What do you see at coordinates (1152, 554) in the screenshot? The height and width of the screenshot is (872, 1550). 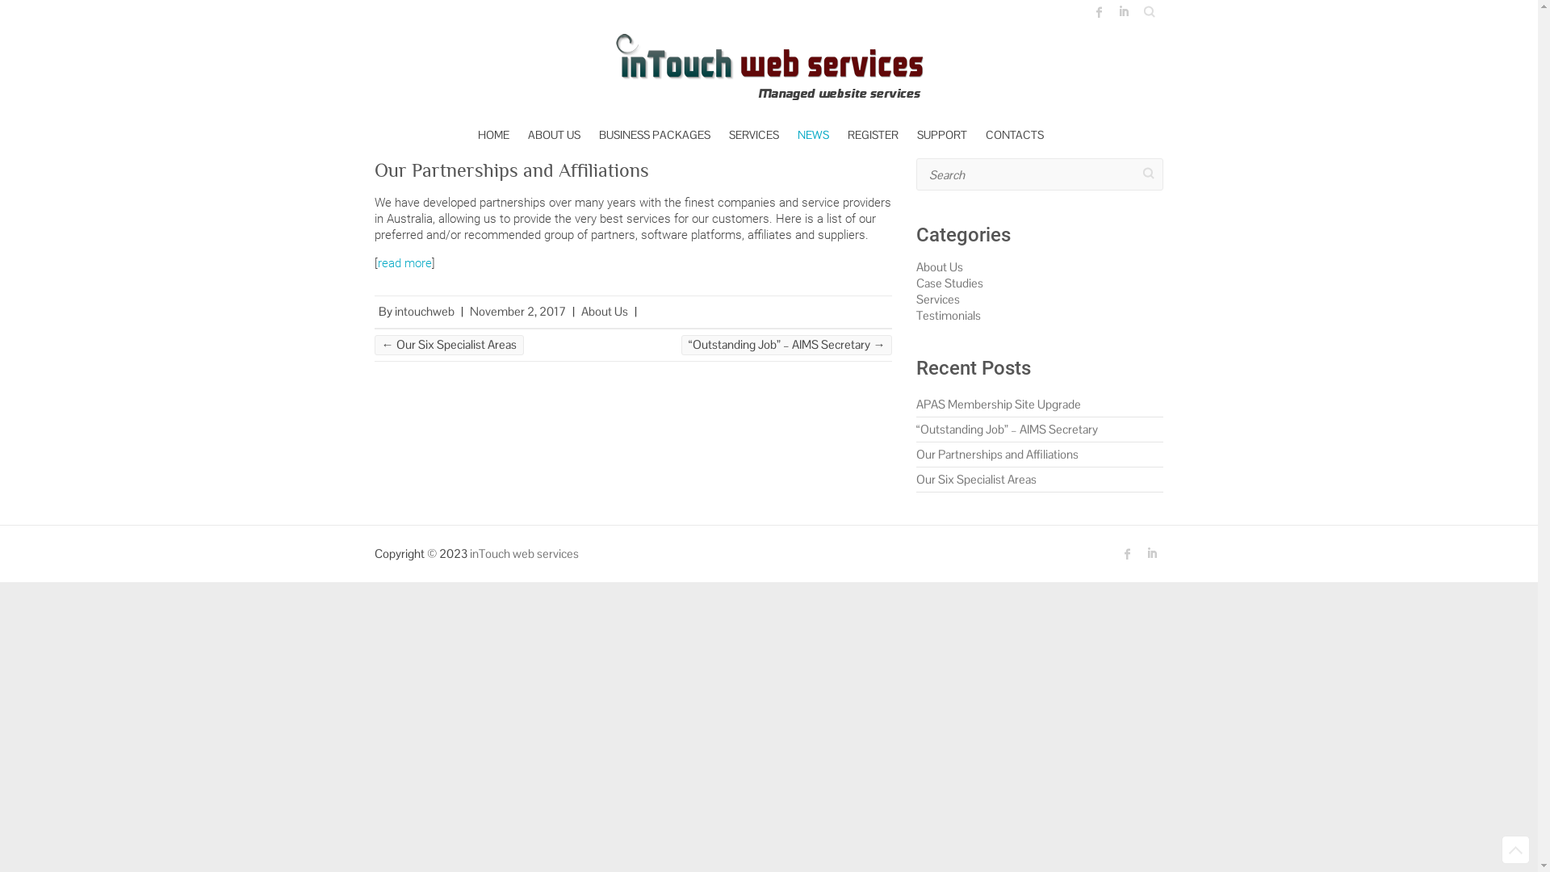 I see `inTouch web services LinkedIn` at bounding box center [1152, 554].